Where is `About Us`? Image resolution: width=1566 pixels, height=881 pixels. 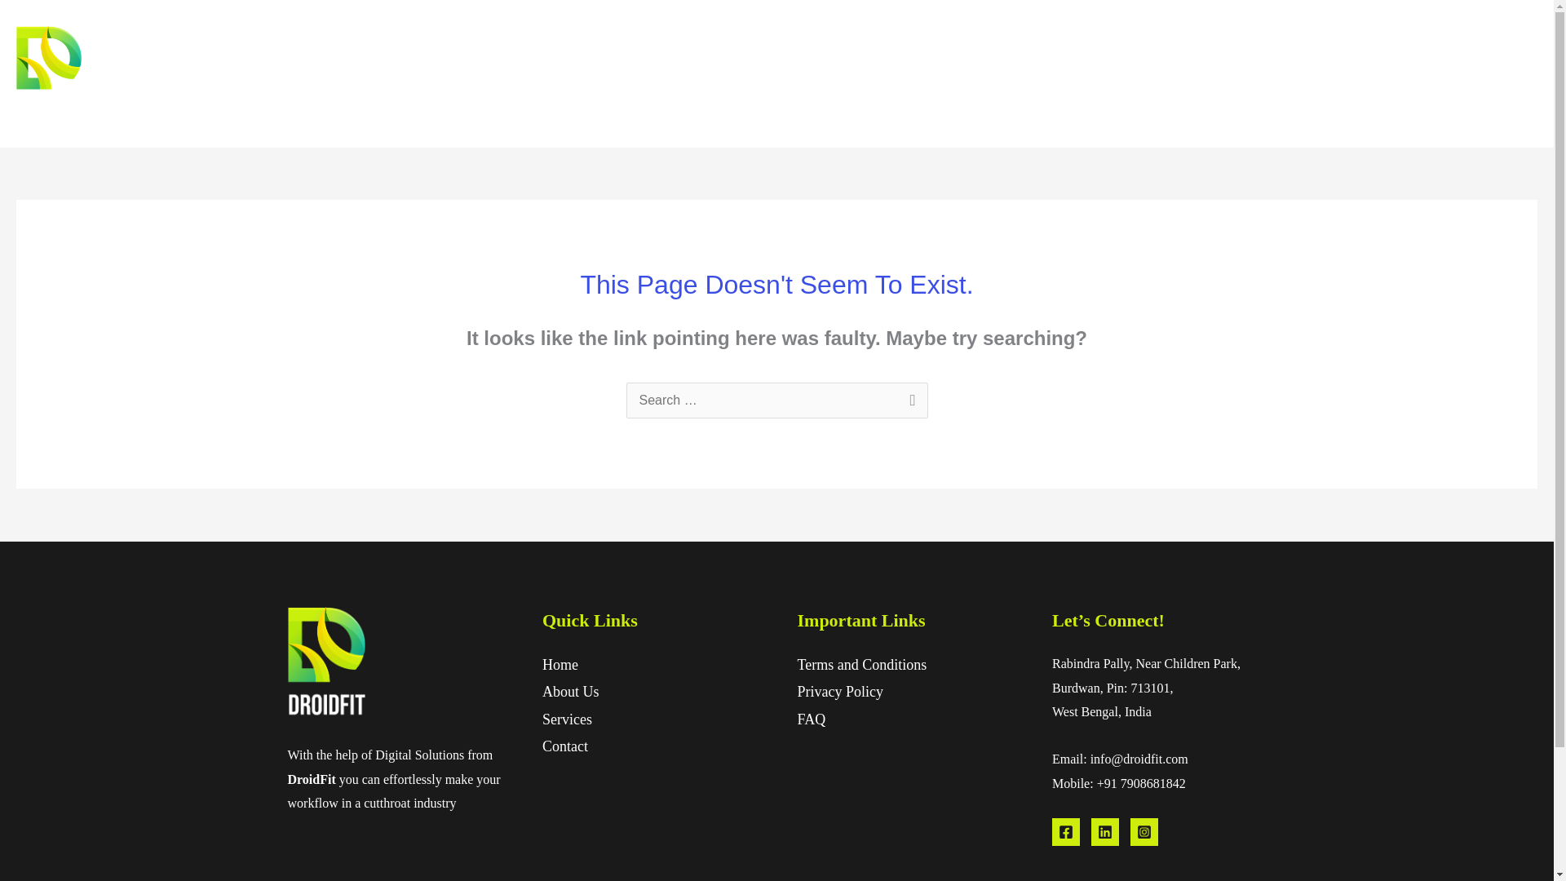
About Us is located at coordinates (1351, 74).